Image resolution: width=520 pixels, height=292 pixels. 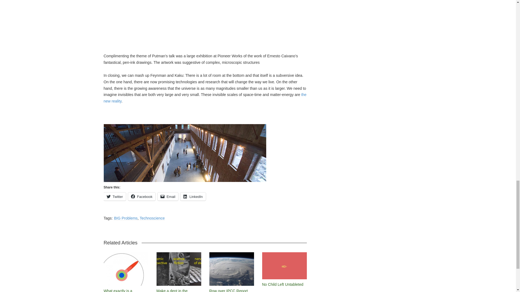 What do you see at coordinates (283, 284) in the screenshot?
I see `Permanent Link to No Child Left Untableted` at bounding box center [283, 284].